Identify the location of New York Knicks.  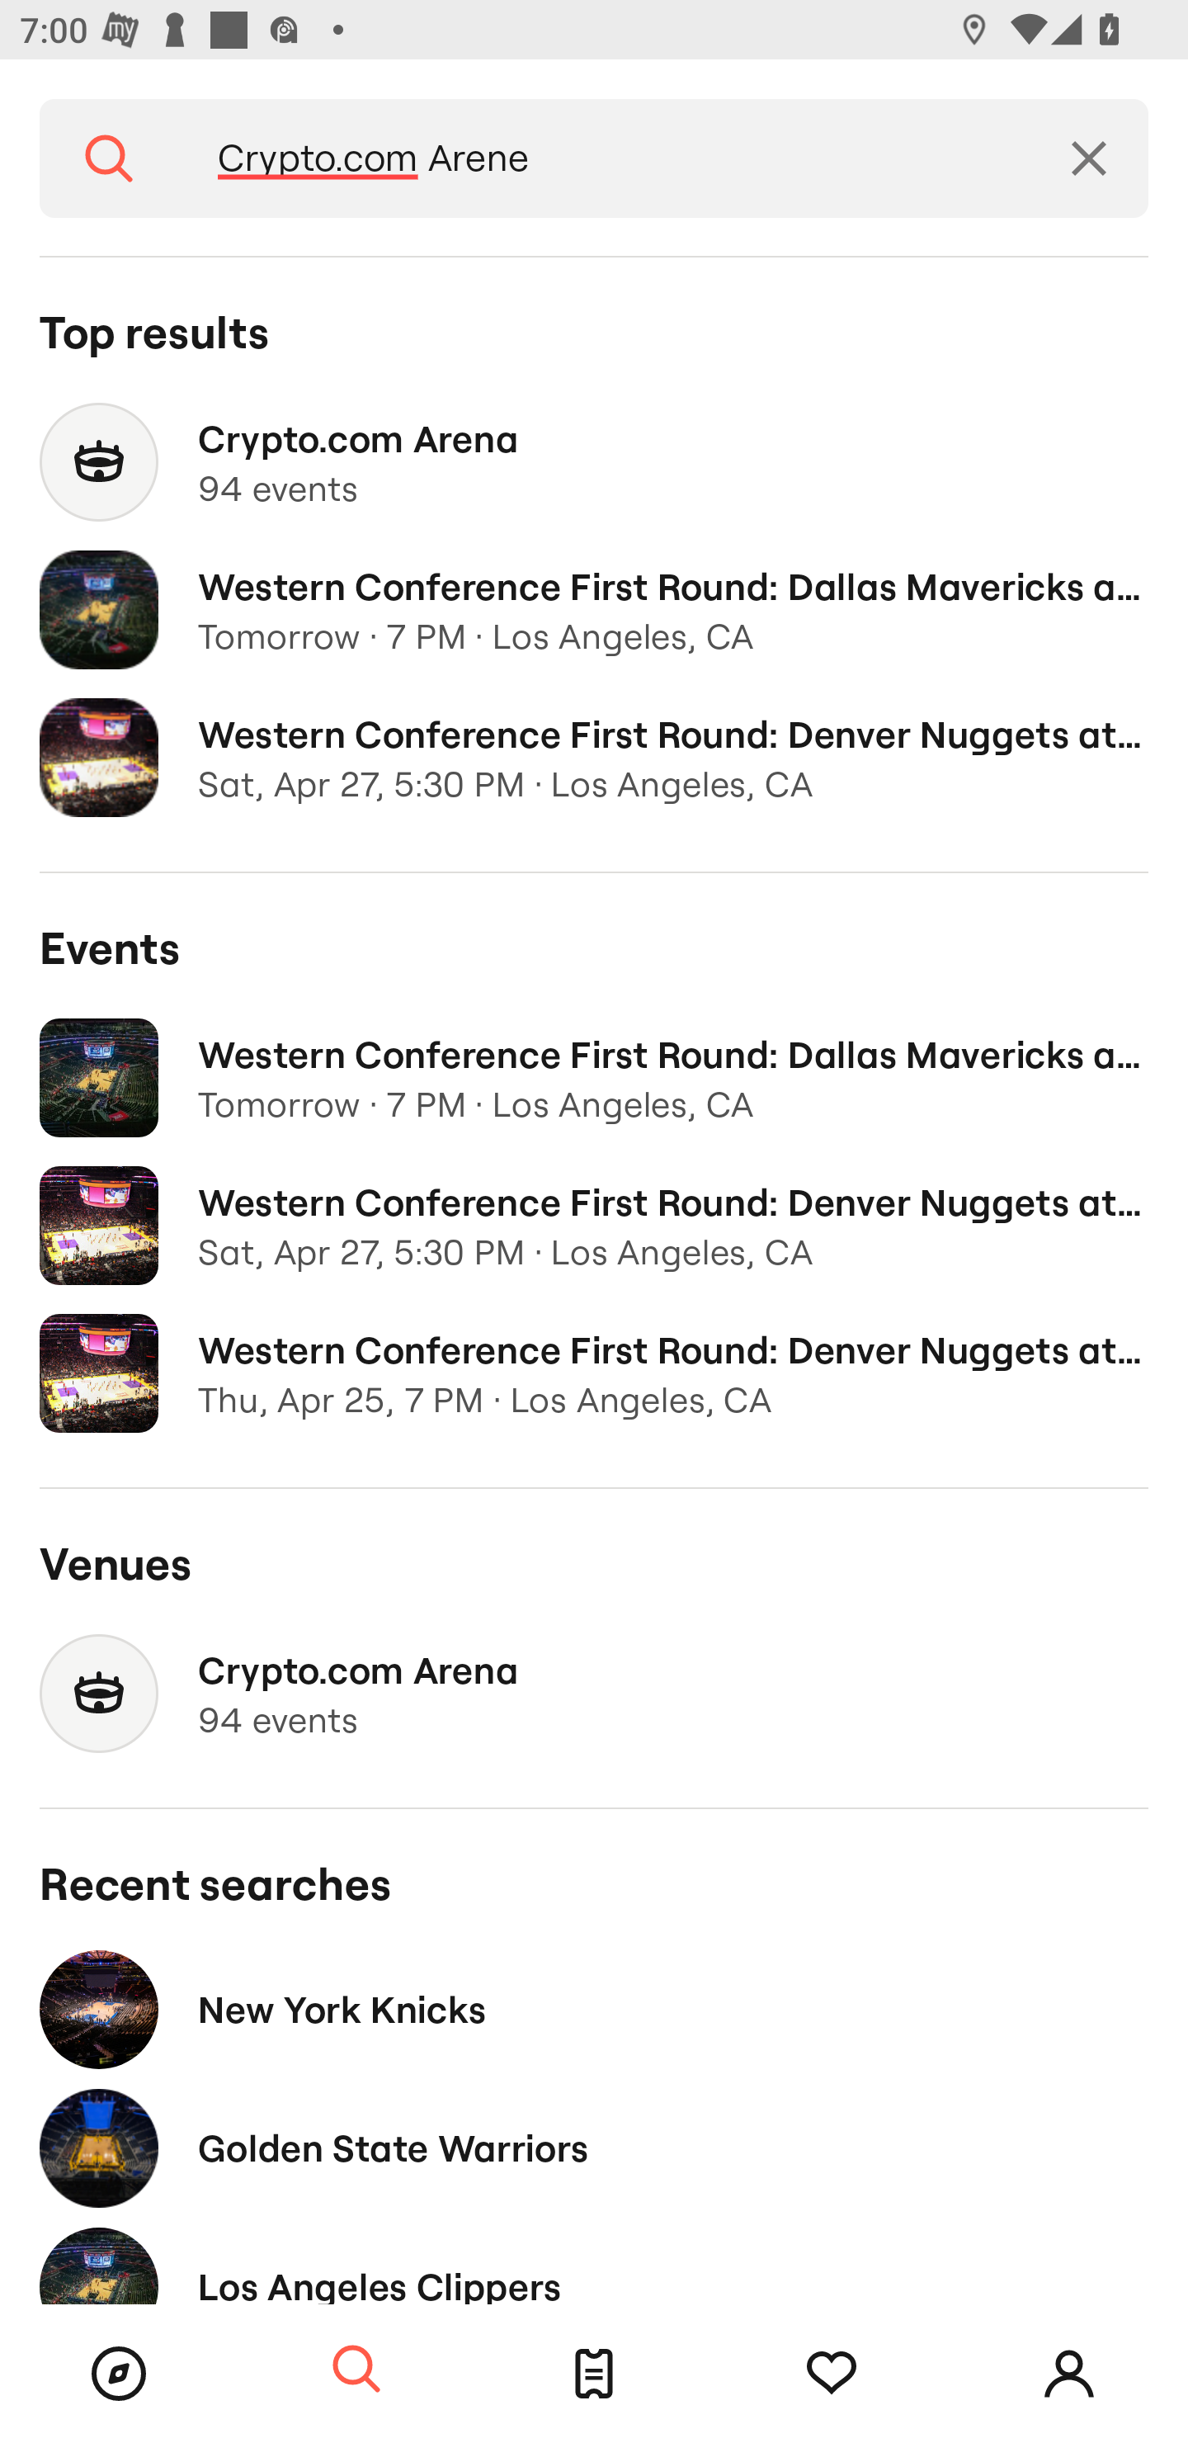
(594, 2009).